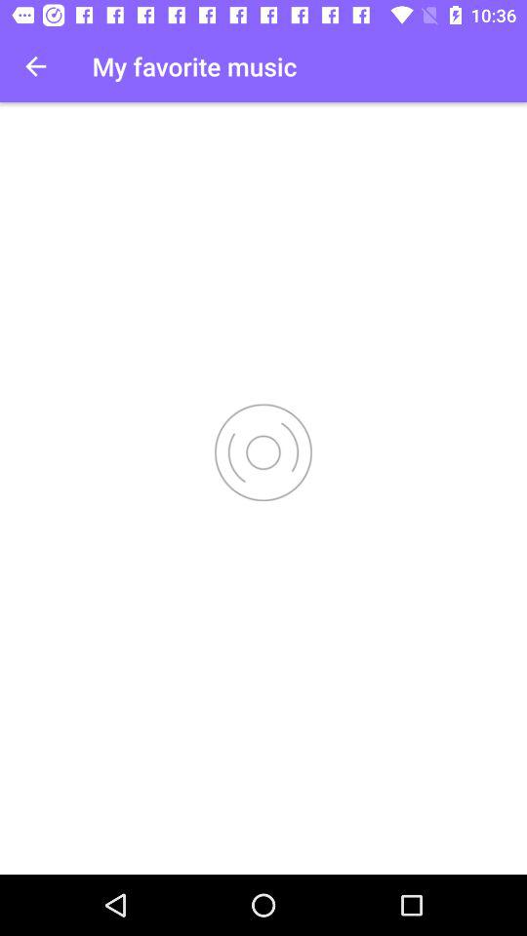  I want to click on tap item at the top left corner, so click(35, 66).